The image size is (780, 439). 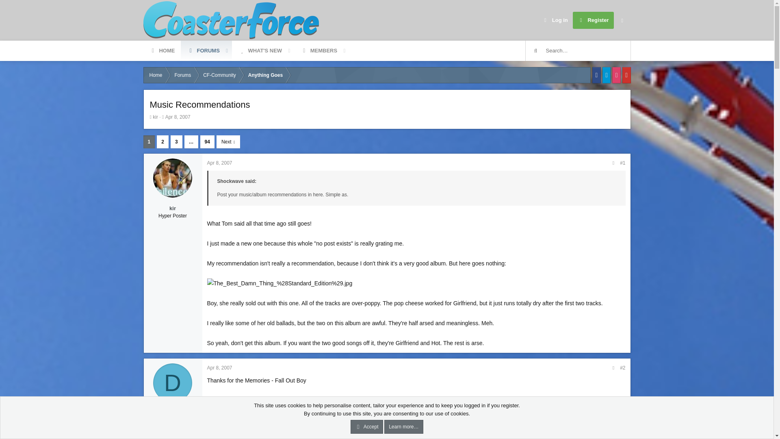 What do you see at coordinates (246, 51) in the screenshot?
I see `Apr 8, 2007 at 11:33 AM` at bounding box center [246, 51].